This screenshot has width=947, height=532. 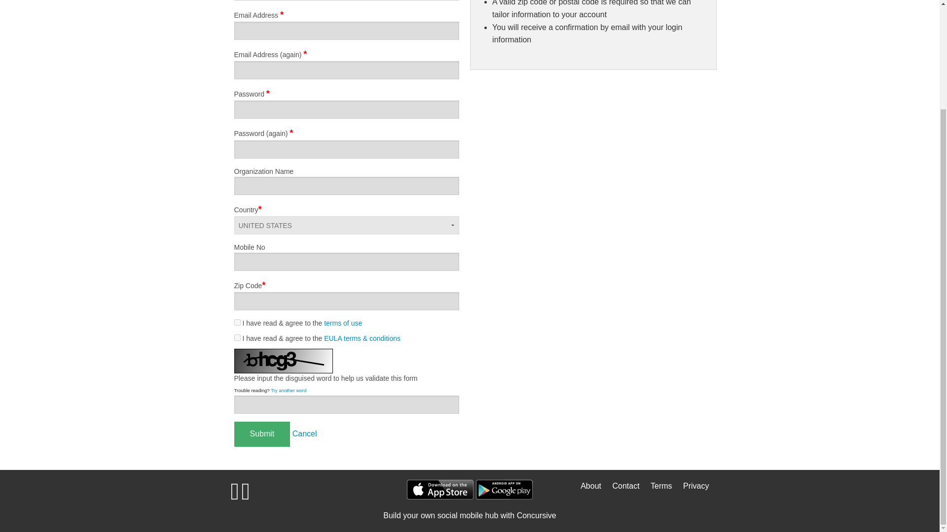 I want to click on Contact, so click(x=621, y=486).